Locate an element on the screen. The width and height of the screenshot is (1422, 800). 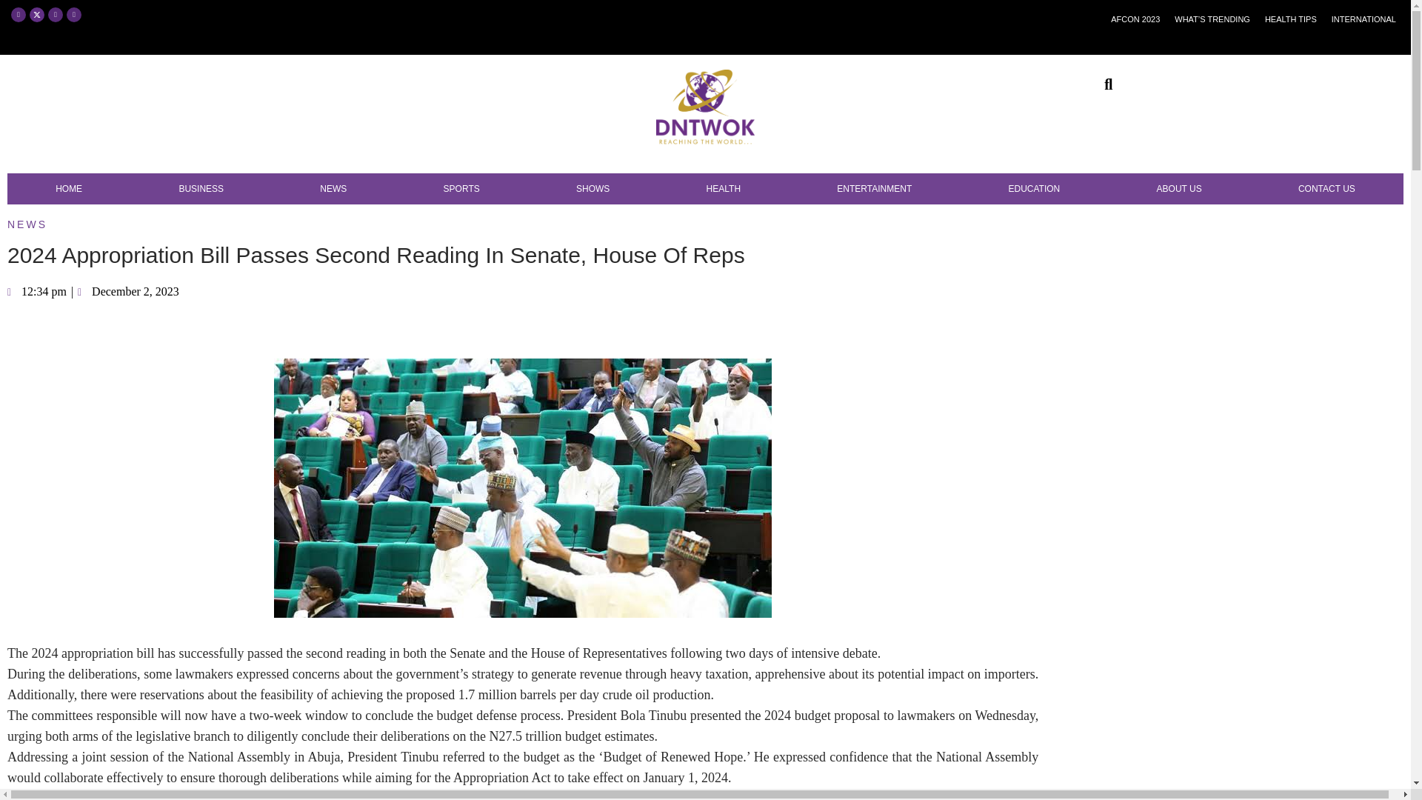
HEALTH is located at coordinates (723, 189).